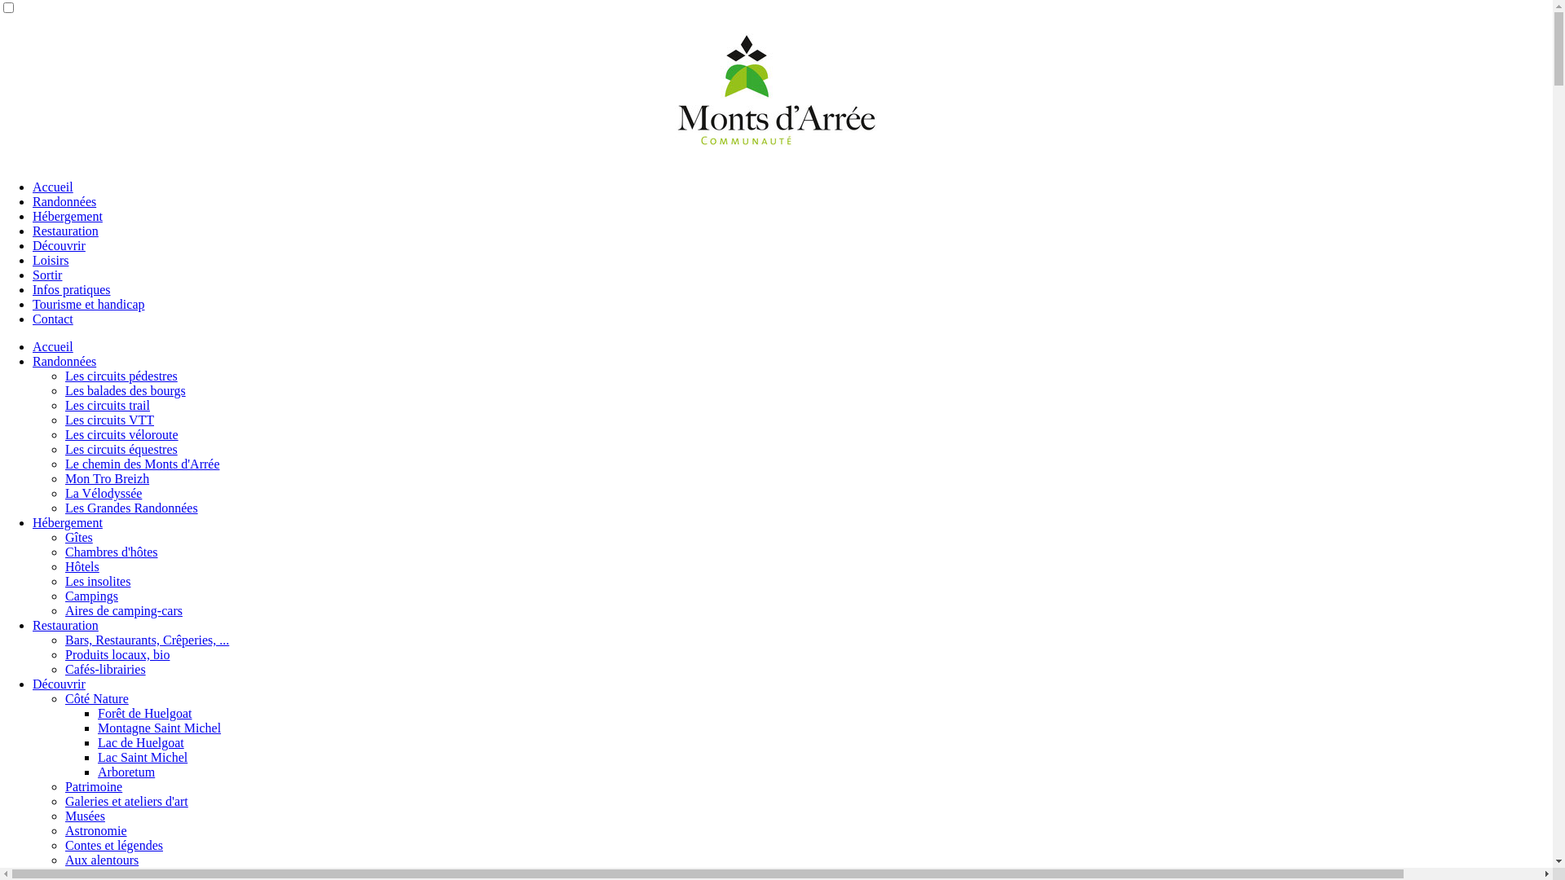 The height and width of the screenshot is (880, 1565). I want to click on Accueil, so click(53, 187).